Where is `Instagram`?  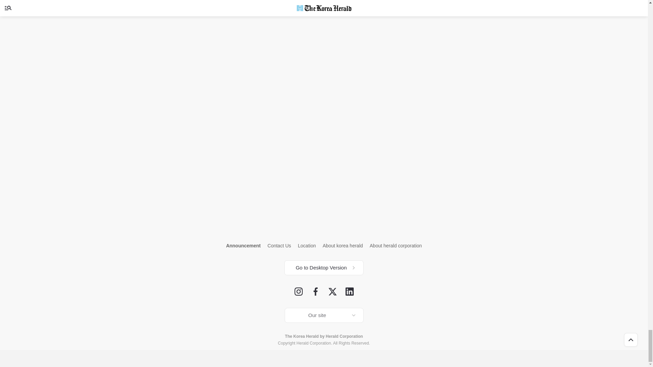 Instagram is located at coordinates (299, 292).